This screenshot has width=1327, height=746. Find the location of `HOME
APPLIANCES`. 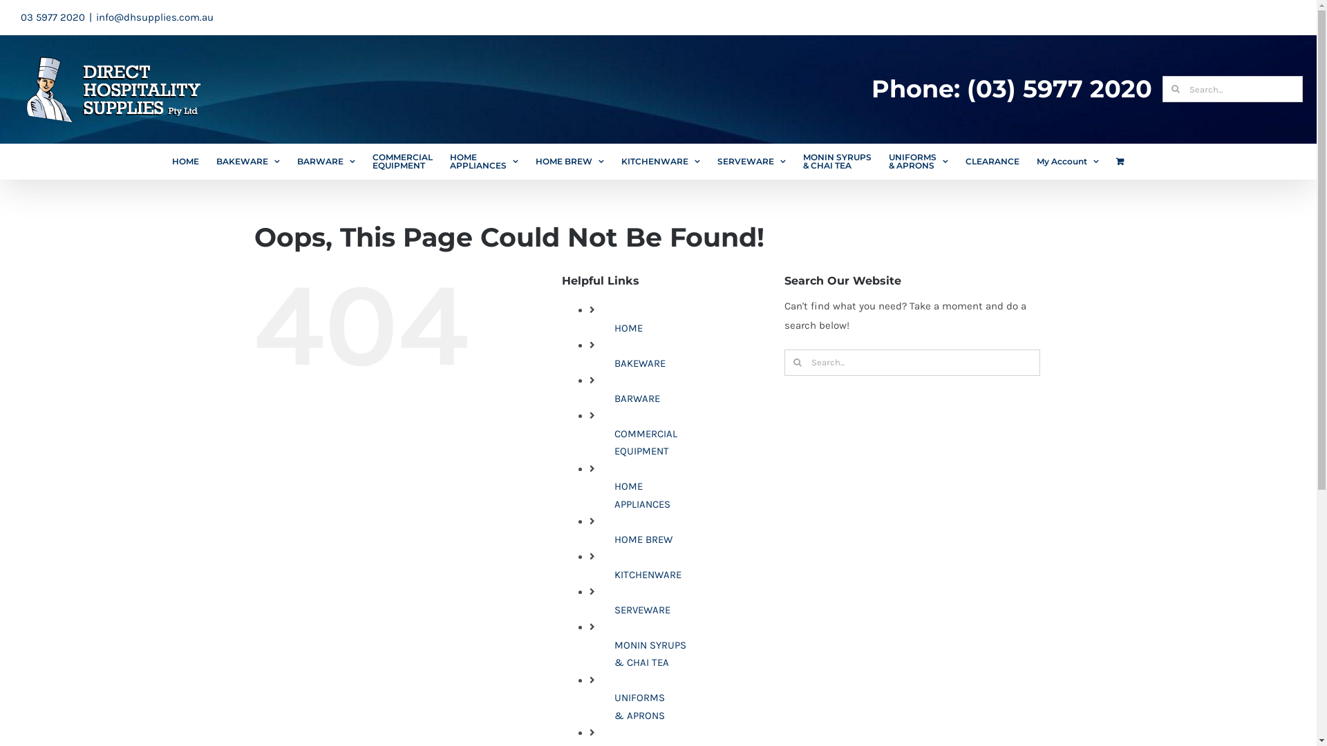

HOME
APPLIANCES is located at coordinates (484, 161).